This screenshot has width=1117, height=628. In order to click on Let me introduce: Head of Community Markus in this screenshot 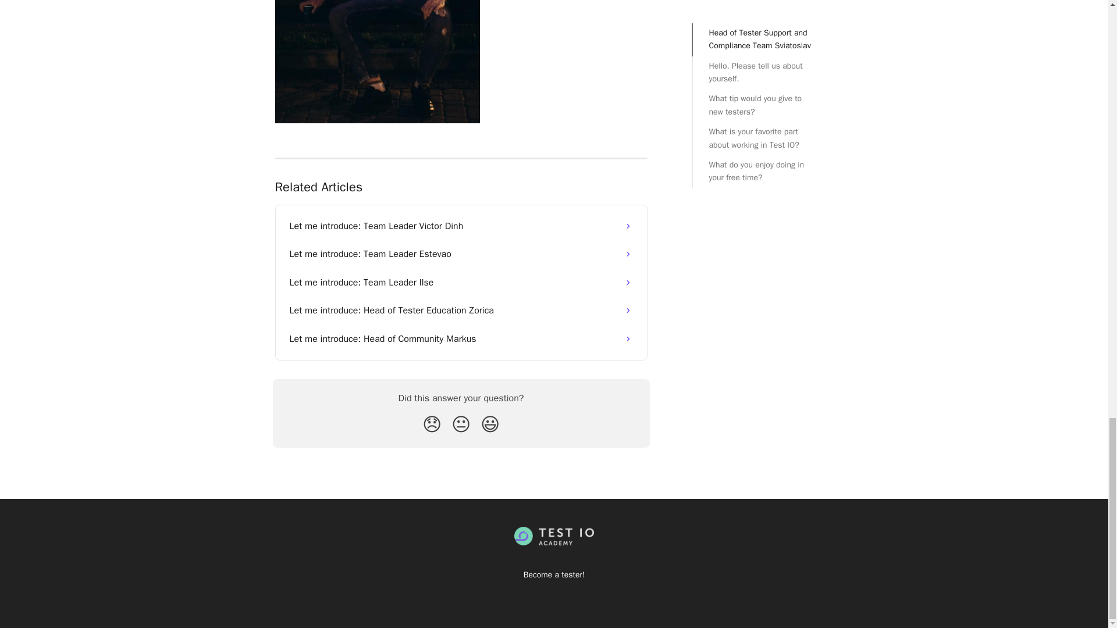, I will do `click(461, 338)`.